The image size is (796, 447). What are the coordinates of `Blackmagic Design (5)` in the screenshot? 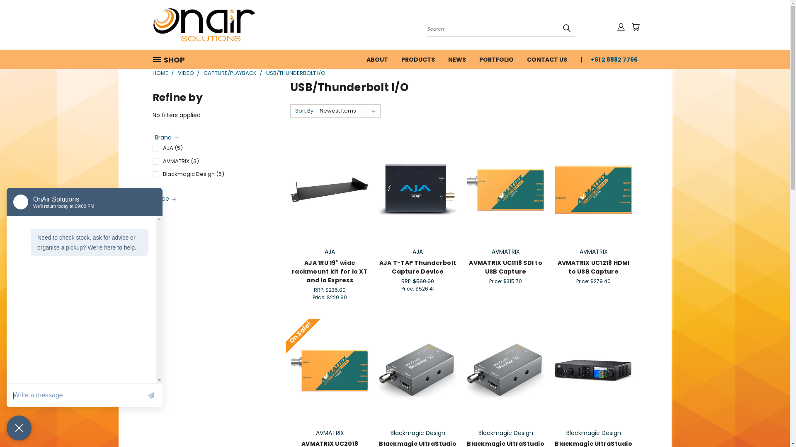 It's located at (211, 175).